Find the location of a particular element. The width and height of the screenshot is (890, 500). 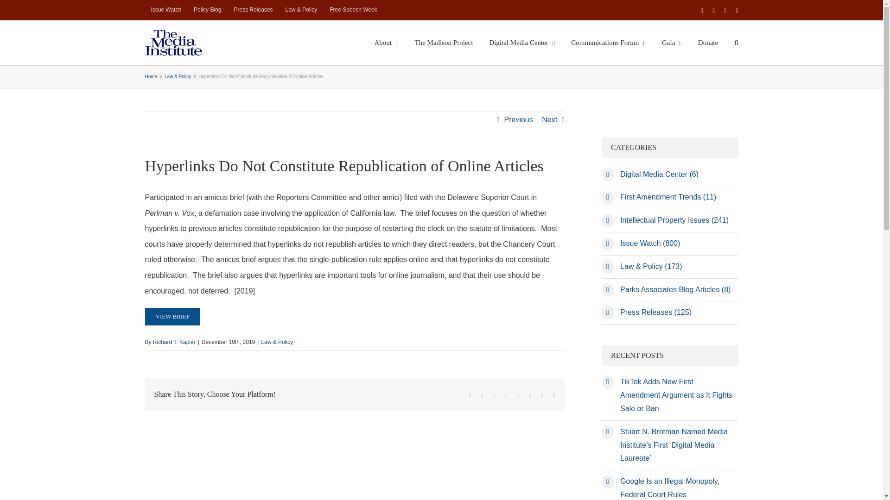

Press Releases is located at coordinates (253, 10).